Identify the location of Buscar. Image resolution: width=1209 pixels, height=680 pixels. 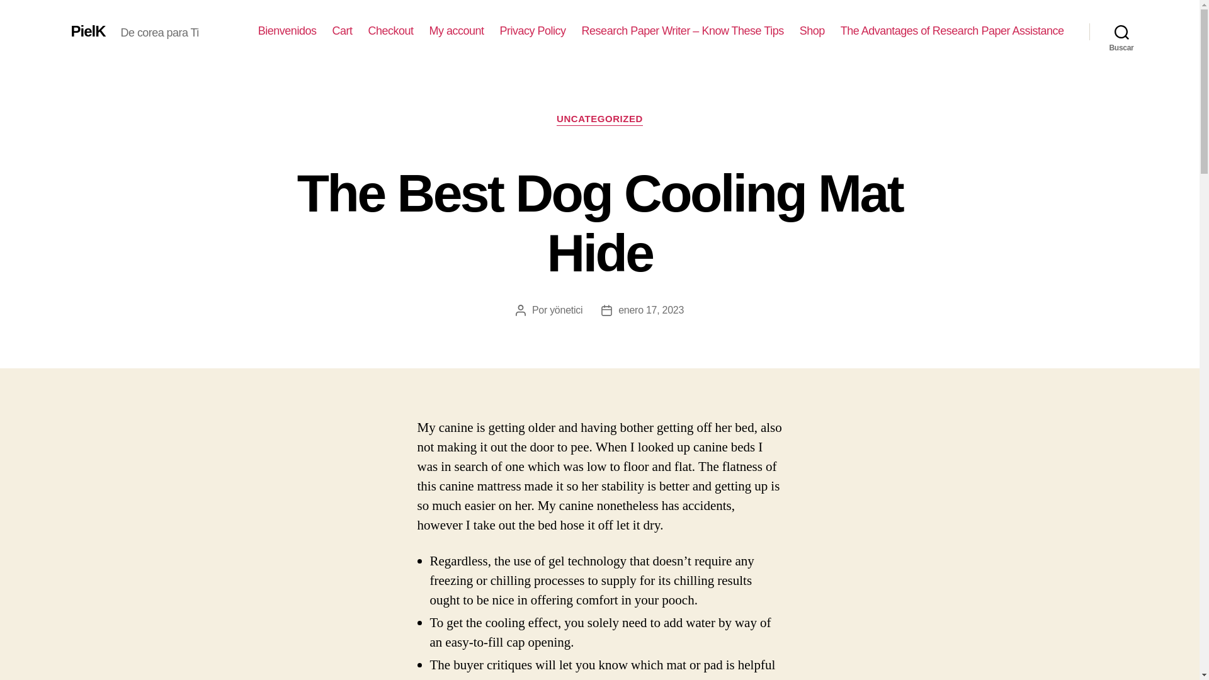
(1121, 31).